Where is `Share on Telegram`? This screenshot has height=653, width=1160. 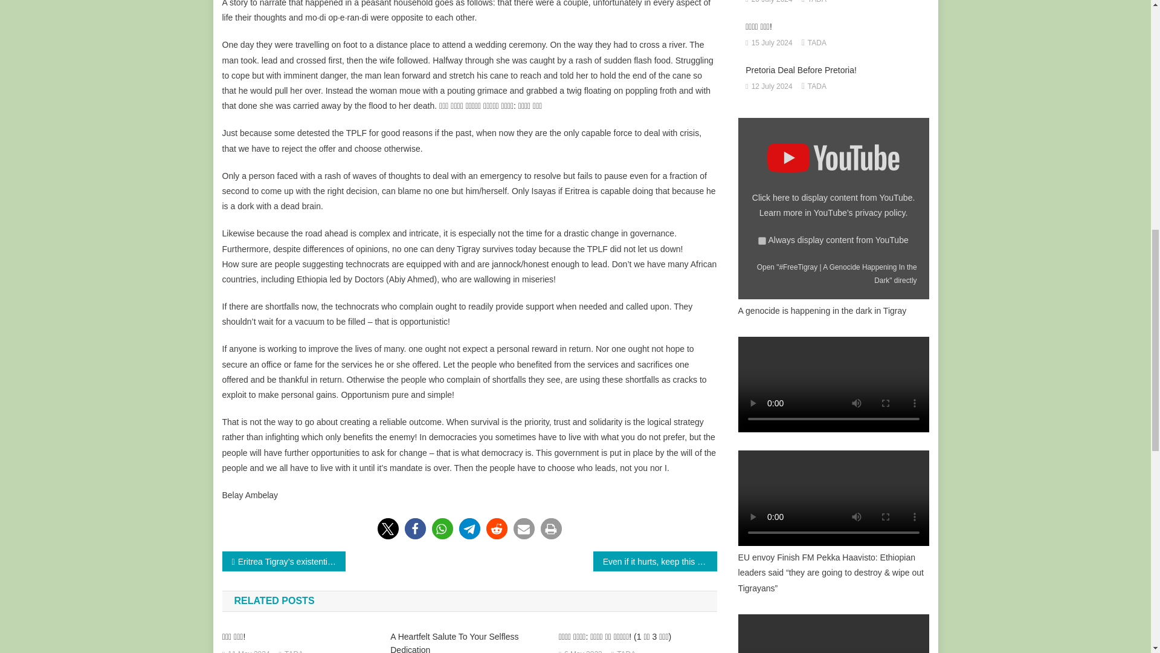 Share on Telegram is located at coordinates (469, 528).